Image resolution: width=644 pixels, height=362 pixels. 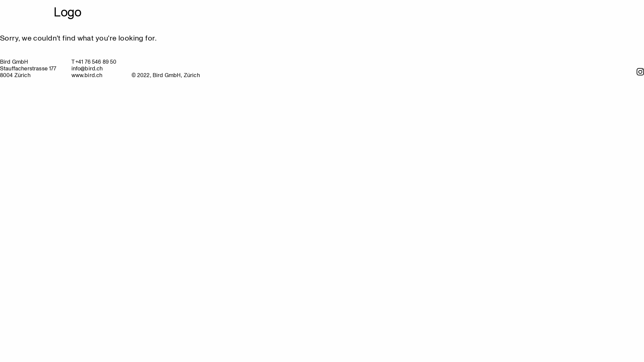 I want to click on www.bird.ch, so click(x=87, y=75).